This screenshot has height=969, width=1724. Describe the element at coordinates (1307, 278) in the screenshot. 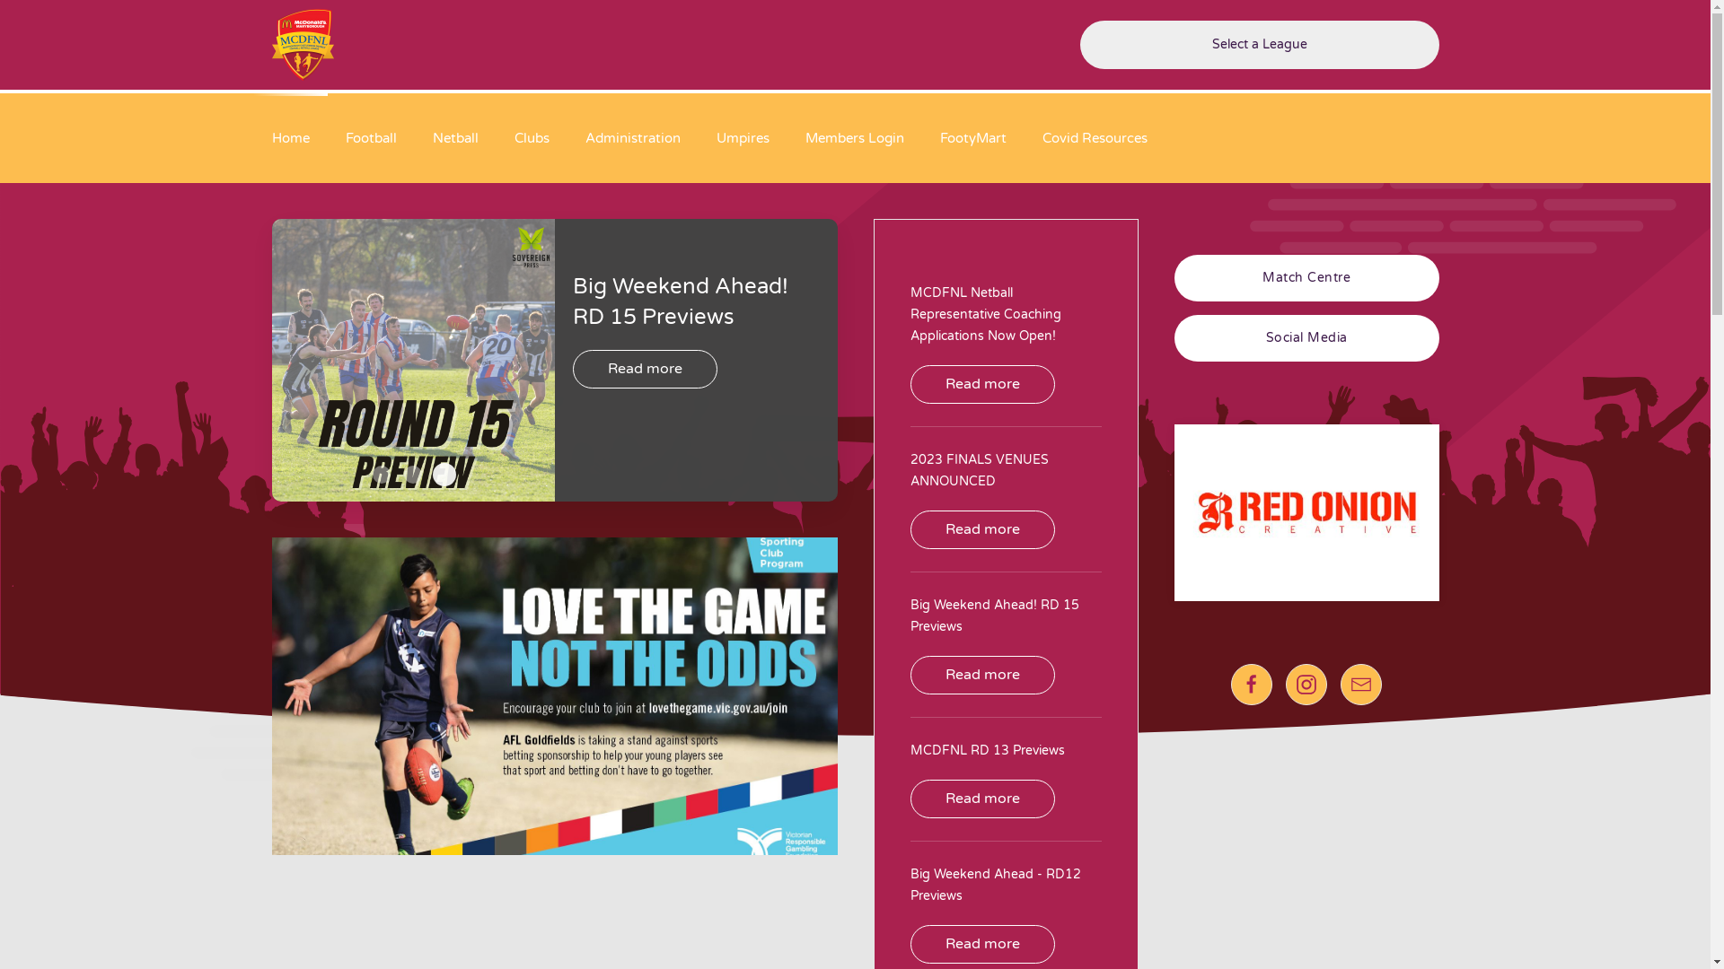

I see `Match Centre` at that location.